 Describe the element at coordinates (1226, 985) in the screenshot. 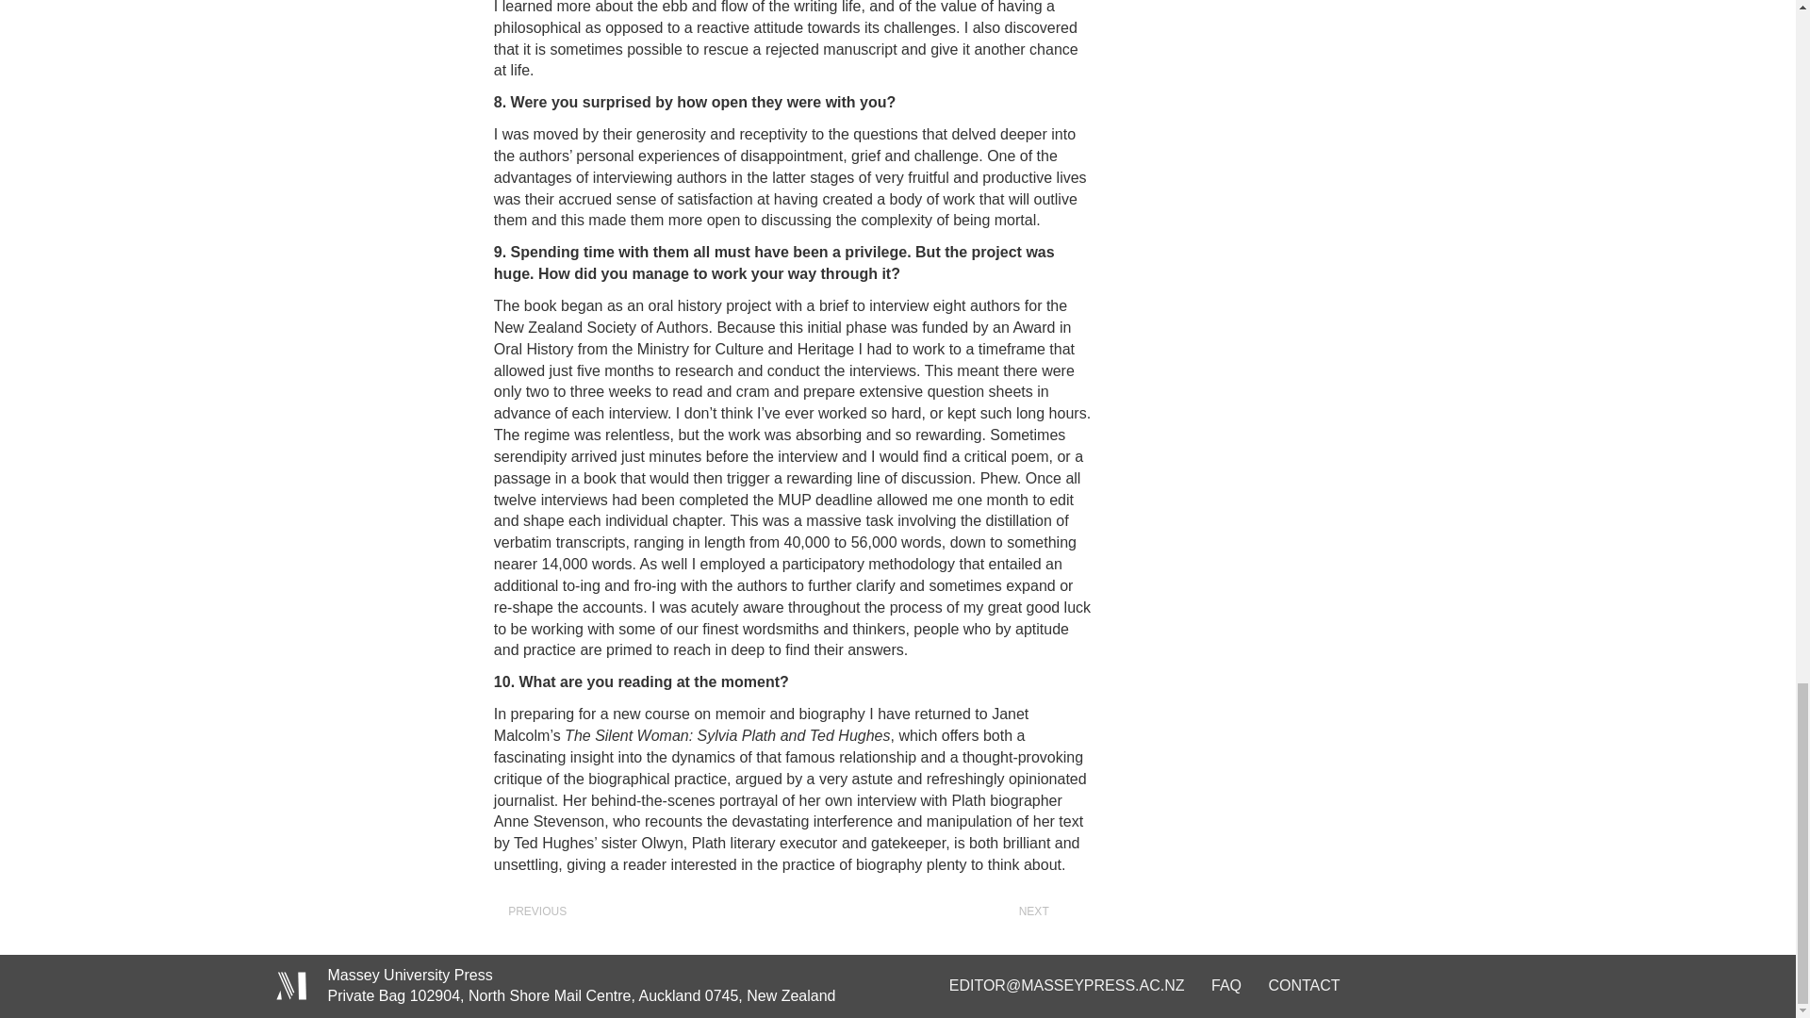

I see `FAQ` at that location.